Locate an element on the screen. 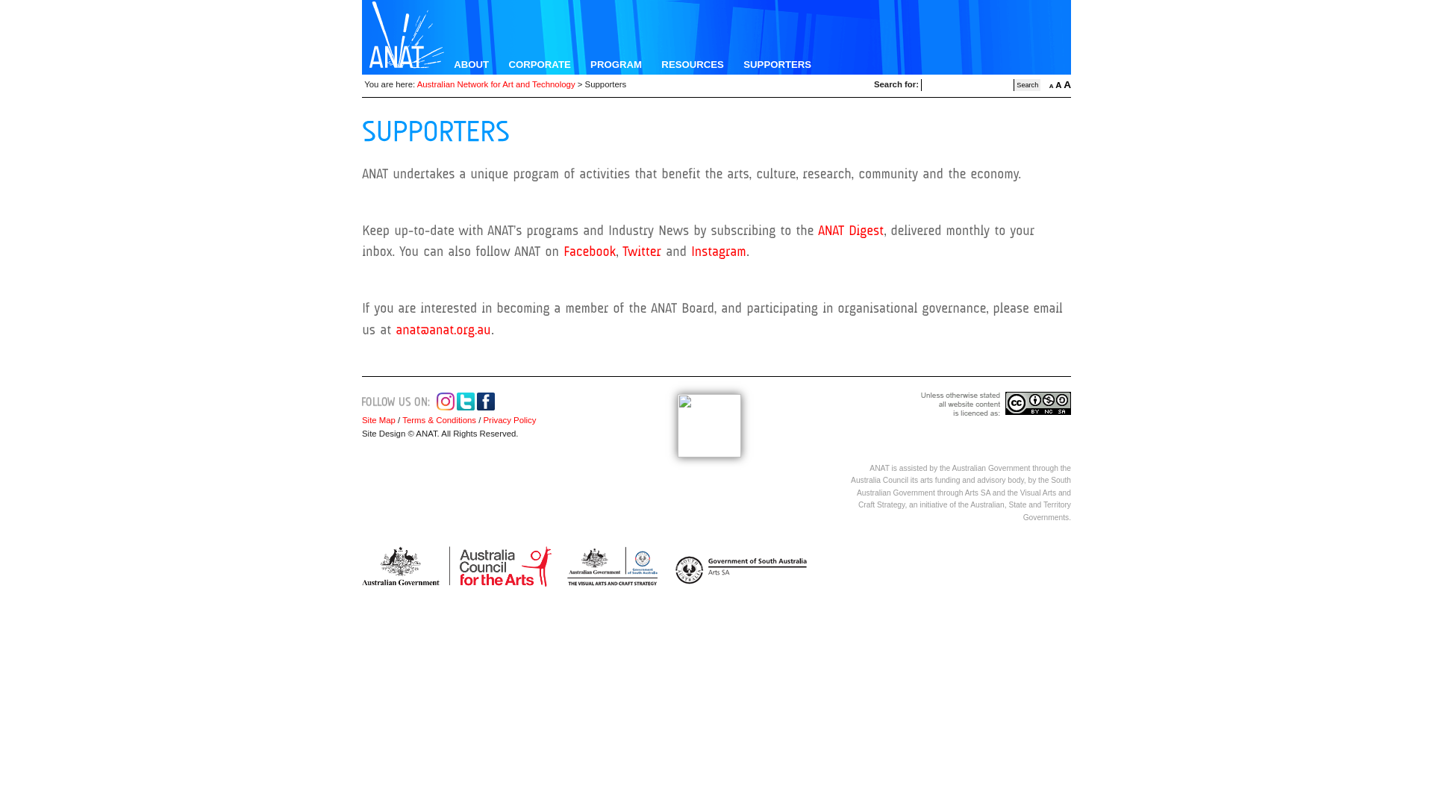 This screenshot has width=1433, height=806. Site Map is located at coordinates (379, 420).